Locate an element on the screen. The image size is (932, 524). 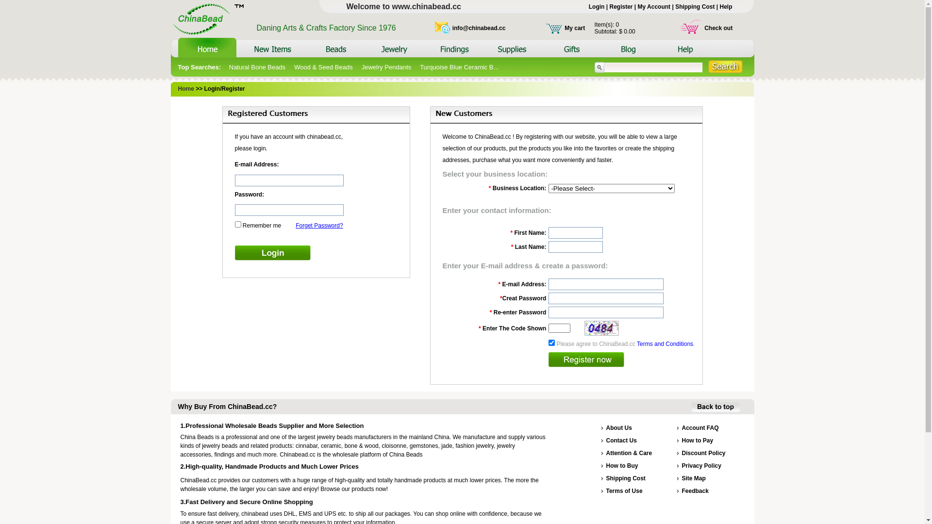
Login is located at coordinates (597, 7).